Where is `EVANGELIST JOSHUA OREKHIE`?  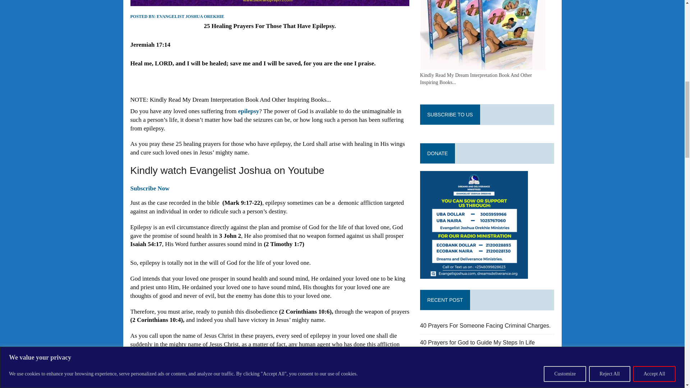
EVANGELIST JOSHUA OREKHIE is located at coordinates (190, 16).